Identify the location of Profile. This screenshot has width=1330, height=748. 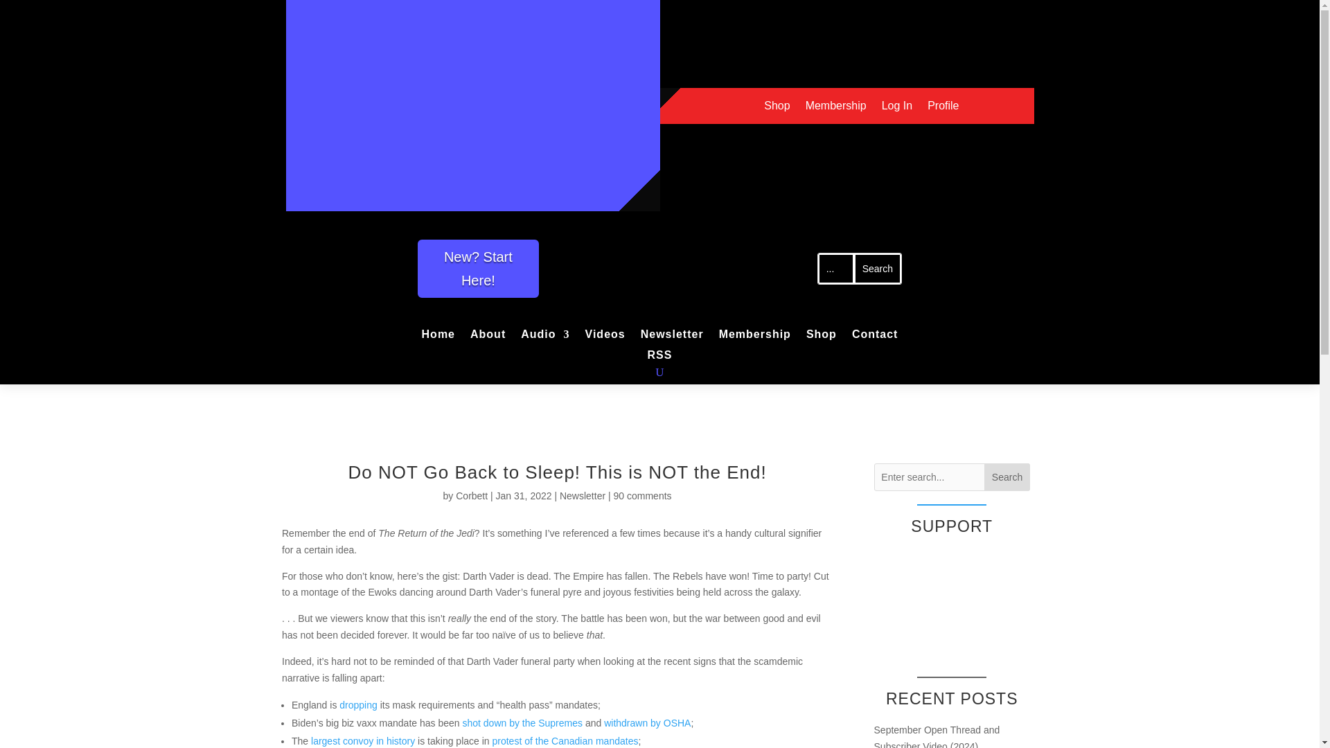
(943, 108).